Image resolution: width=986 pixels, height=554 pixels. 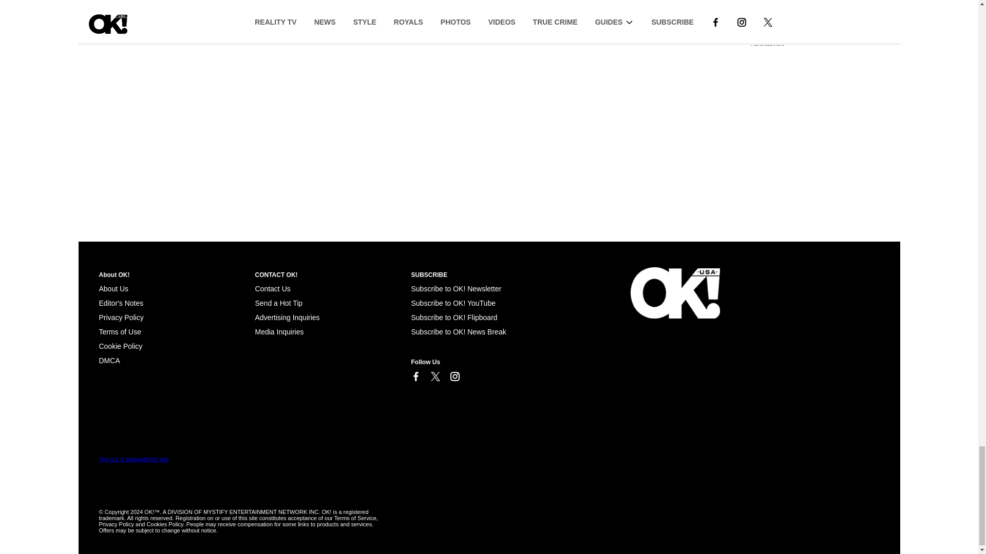 What do you see at coordinates (120, 346) in the screenshot?
I see `Cookie Policy` at bounding box center [120, 346].